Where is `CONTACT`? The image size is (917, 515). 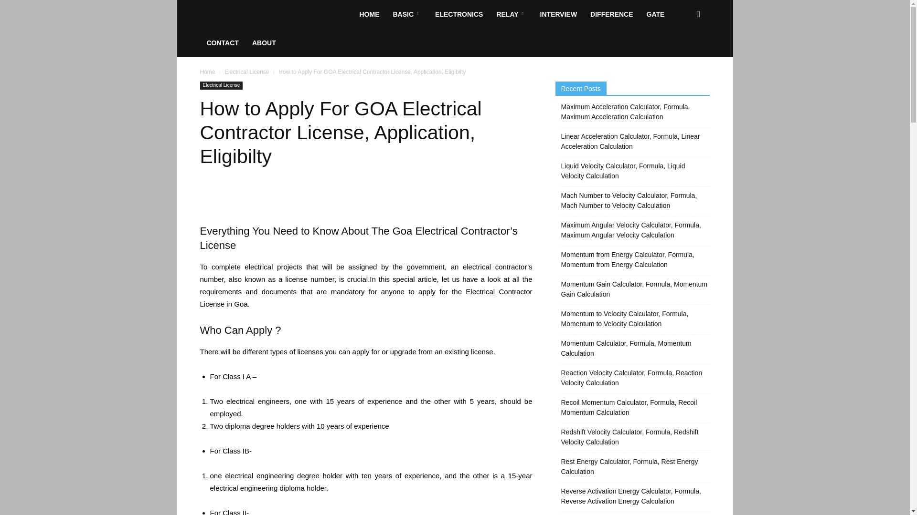
CONTACT is located at coordinates (222, 43).